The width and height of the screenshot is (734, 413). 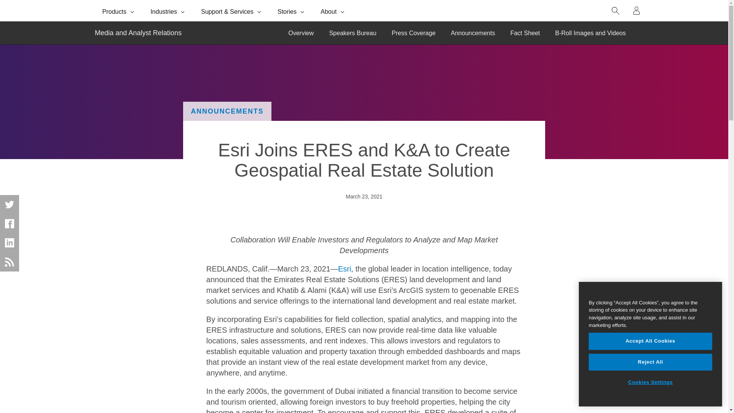 I want to click on Industries, so click(x=168, y=11).